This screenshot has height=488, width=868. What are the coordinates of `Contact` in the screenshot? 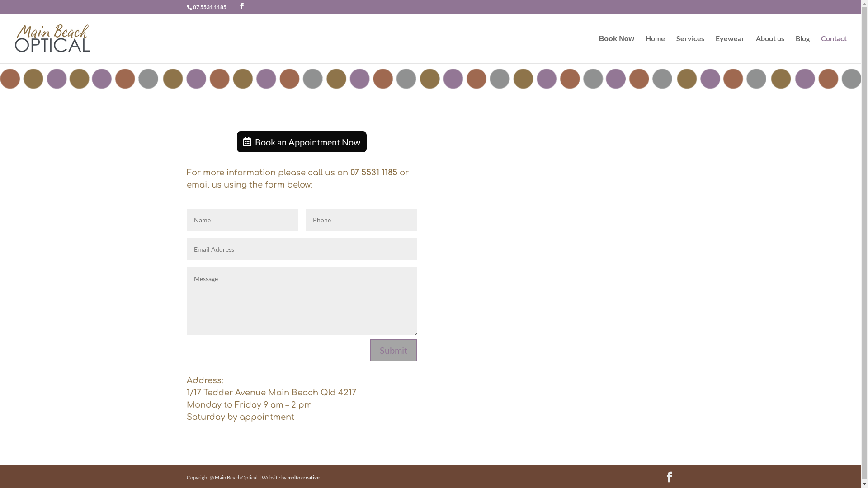 It's located at (834, 49).